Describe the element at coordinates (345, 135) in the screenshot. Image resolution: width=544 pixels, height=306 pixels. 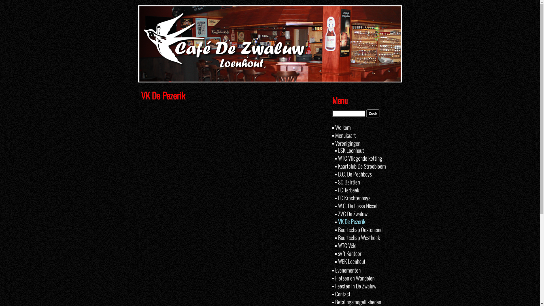
I see `Menukaart` at that location.